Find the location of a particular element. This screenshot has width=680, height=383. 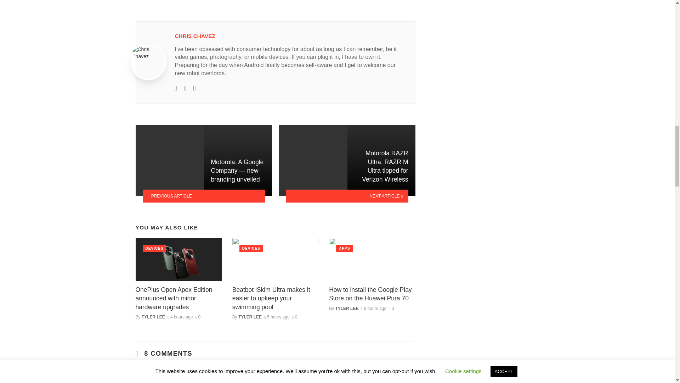

0 Comments is located at coordinates (295, 317).